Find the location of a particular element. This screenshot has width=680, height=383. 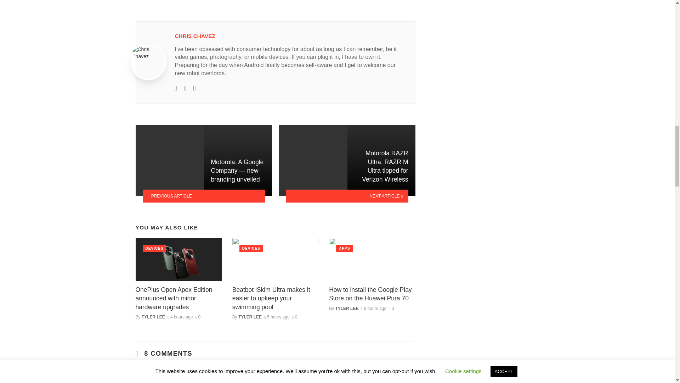

0 Comments is located at coordinates (295, 317).